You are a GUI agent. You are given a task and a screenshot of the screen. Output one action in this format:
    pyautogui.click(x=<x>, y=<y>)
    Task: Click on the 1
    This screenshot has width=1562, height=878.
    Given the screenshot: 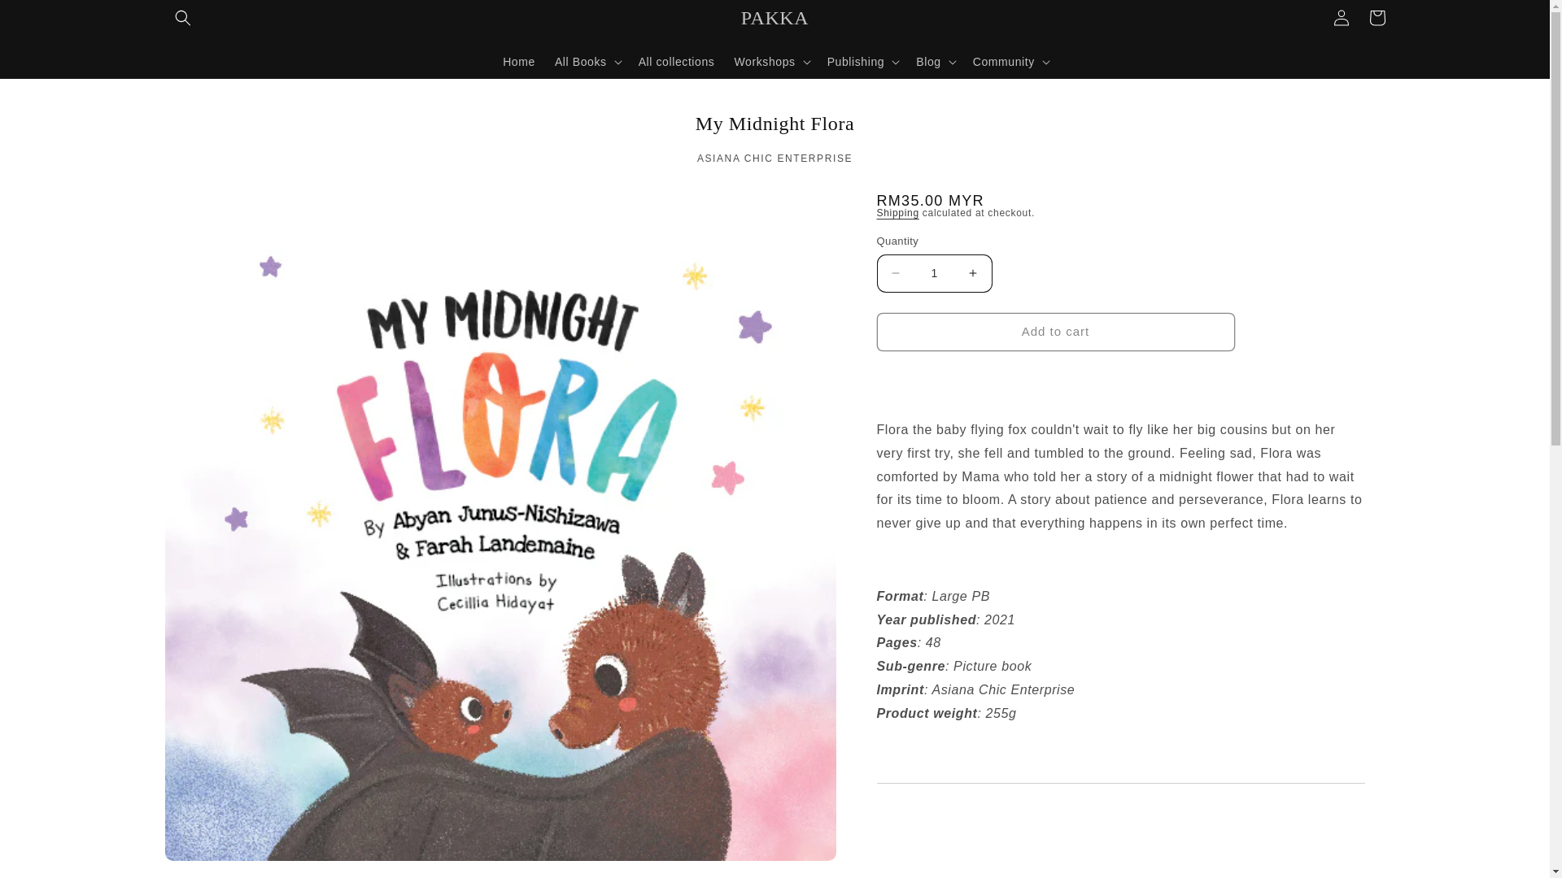 What is the action you would take?
    pyautogui.click(x=934, y=273)
    